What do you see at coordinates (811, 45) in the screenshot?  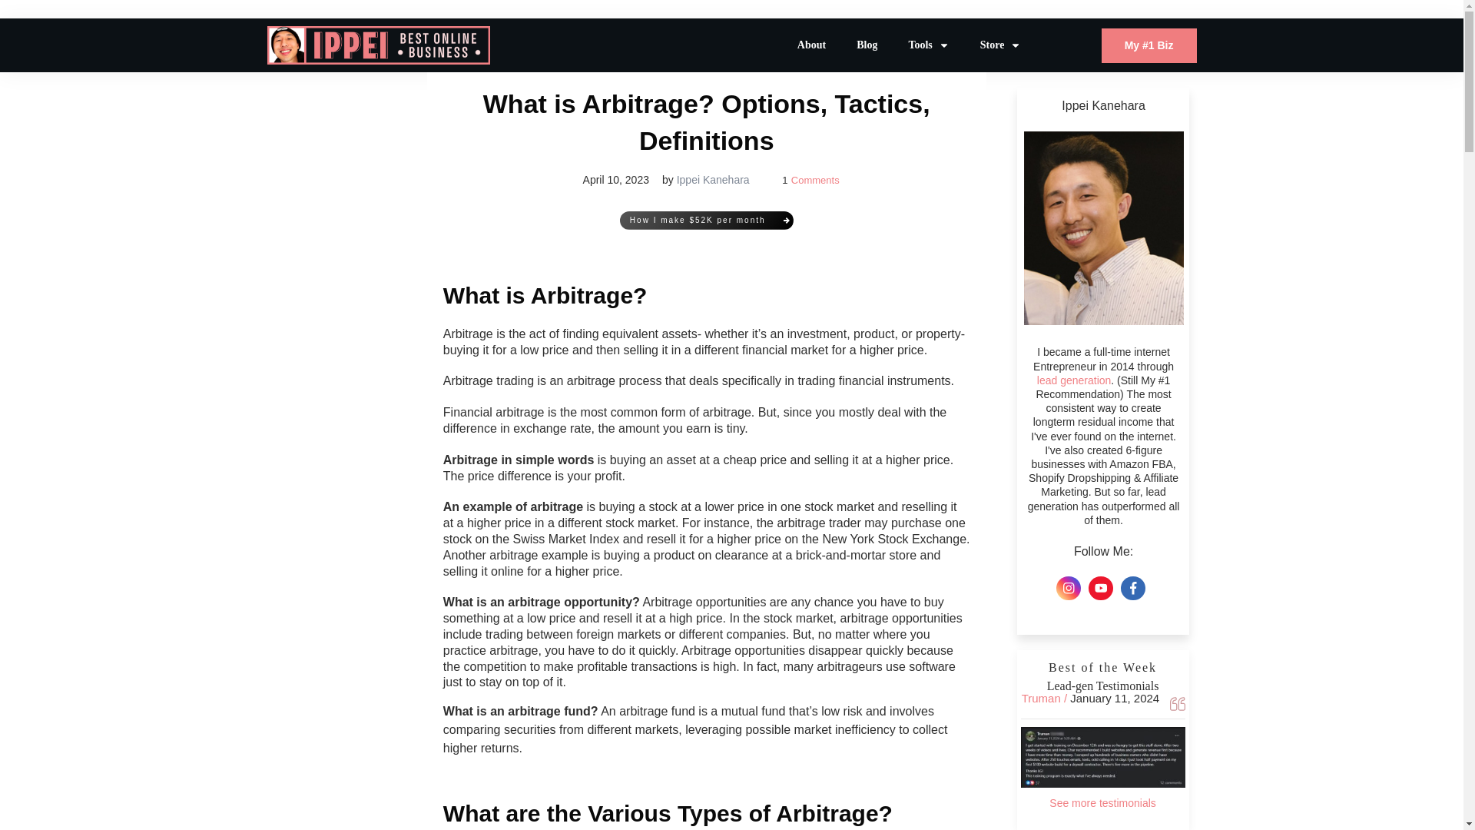 I see `About` at bounding box center [811, 45].